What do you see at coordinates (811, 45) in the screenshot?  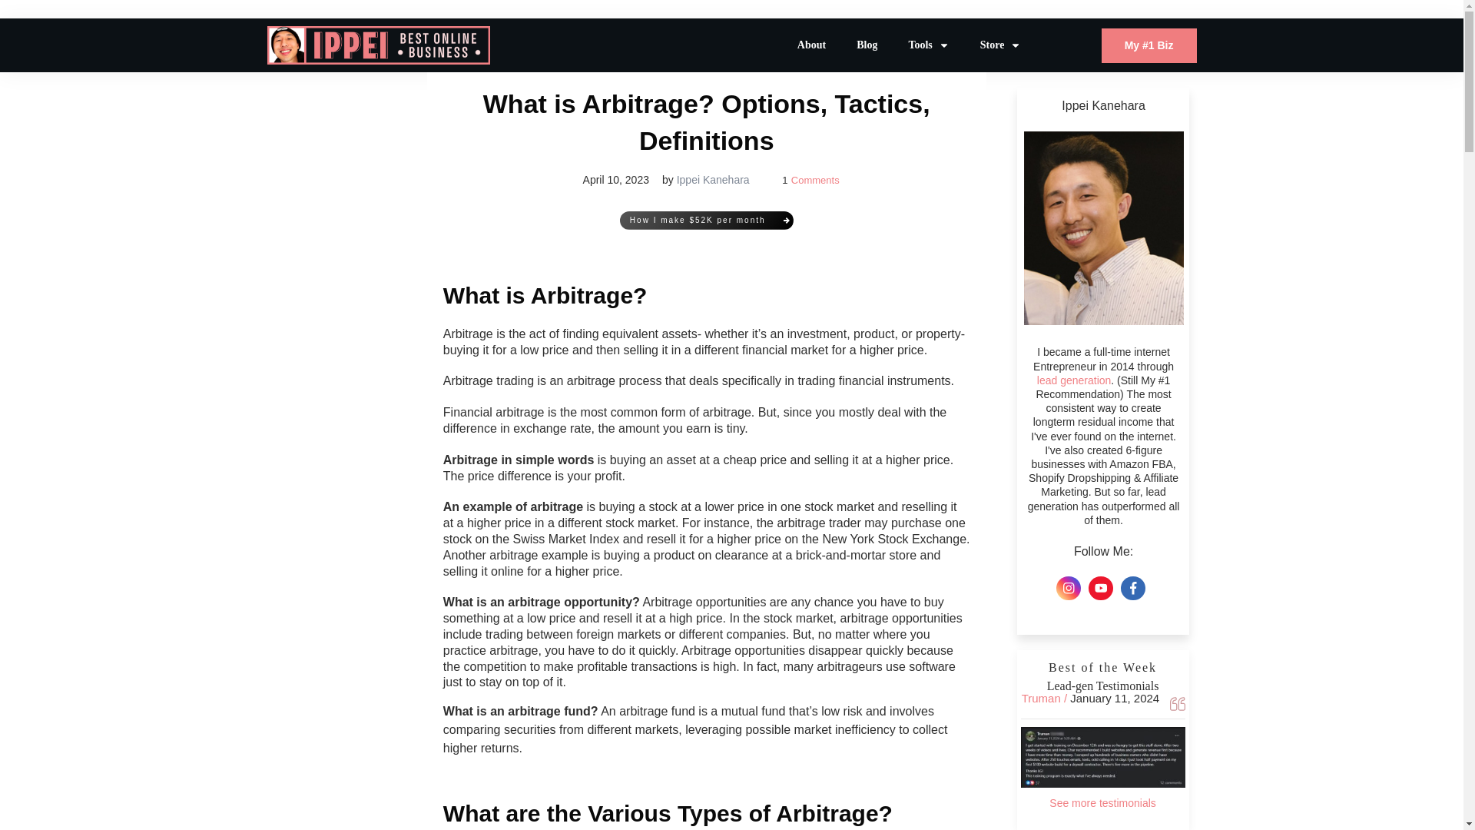 I see `About` at bounding box center [811, 45].